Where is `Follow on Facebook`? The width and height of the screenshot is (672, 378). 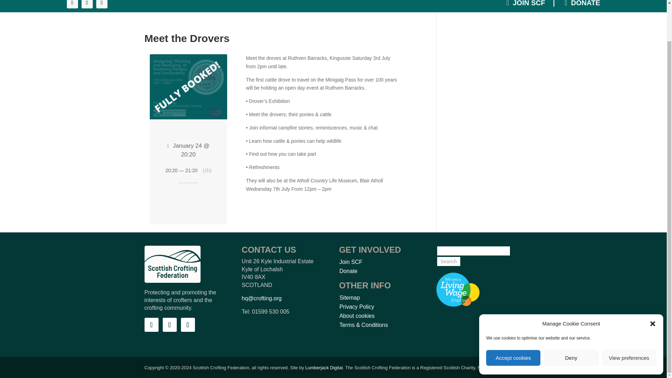
Follow on Facebook is located at coordinates (151, 325).